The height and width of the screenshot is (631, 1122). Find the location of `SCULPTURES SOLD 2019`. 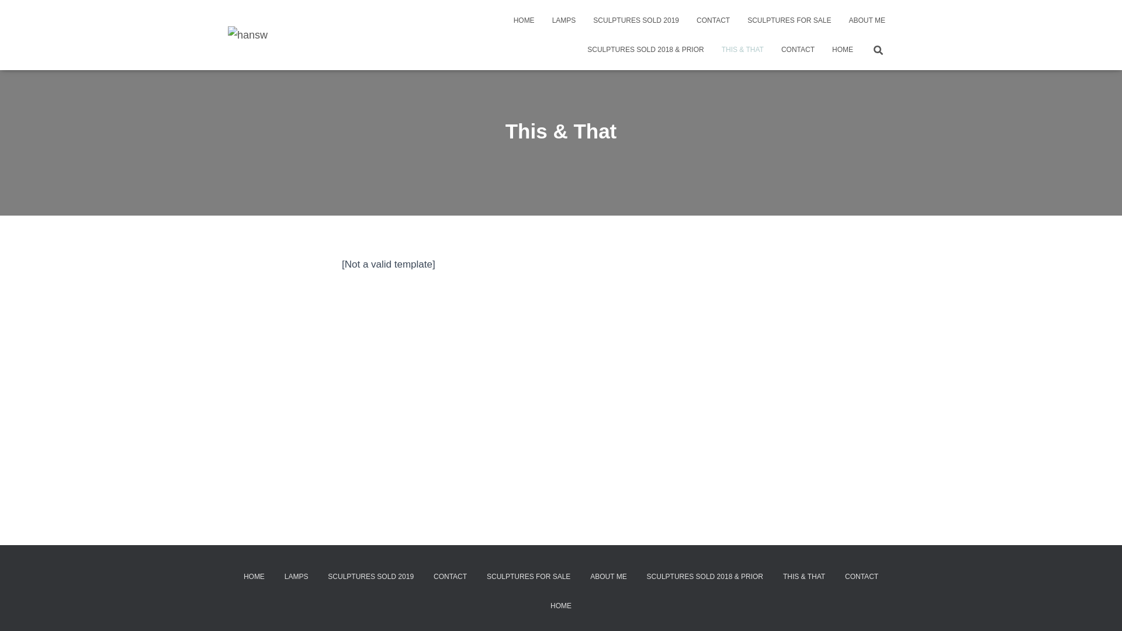

SCULPTURES SOLD 2019 is located at coordinates (636, 20).